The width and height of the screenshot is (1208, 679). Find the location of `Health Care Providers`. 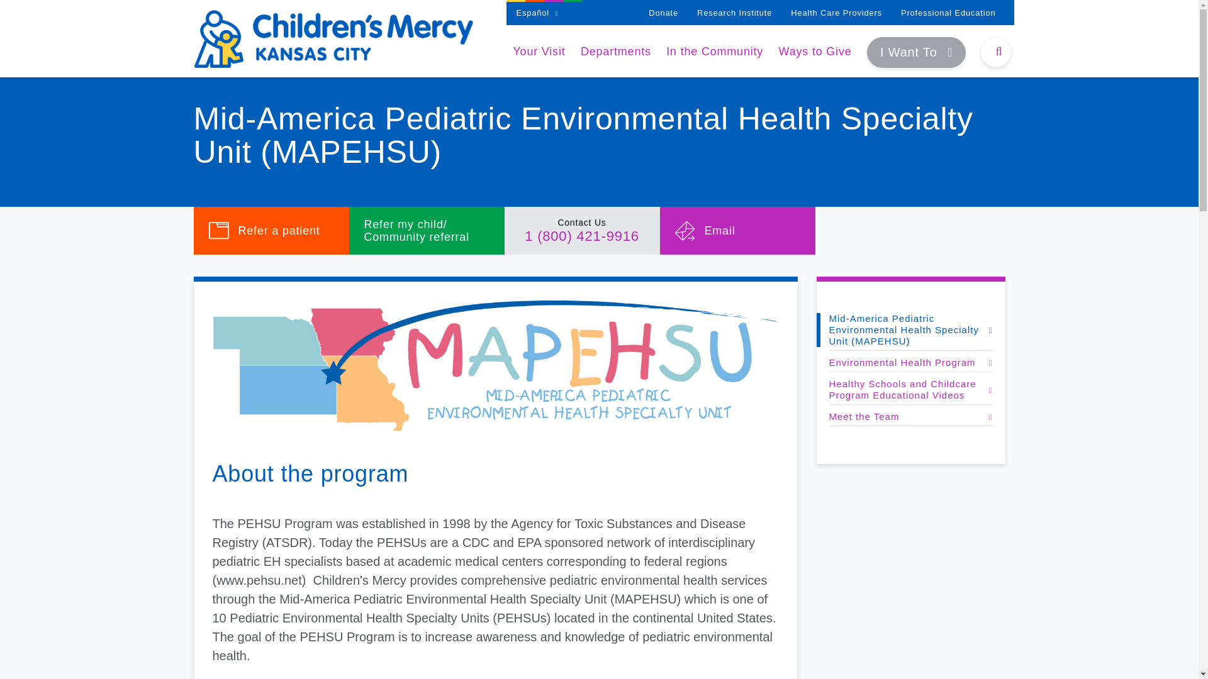

Health Care Providers is located at coordinates (836, 13).